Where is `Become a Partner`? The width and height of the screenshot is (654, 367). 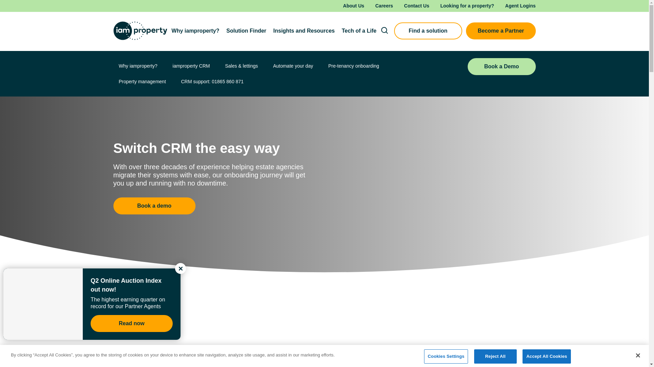
Become a Partner is located at coordinates (501, 31).